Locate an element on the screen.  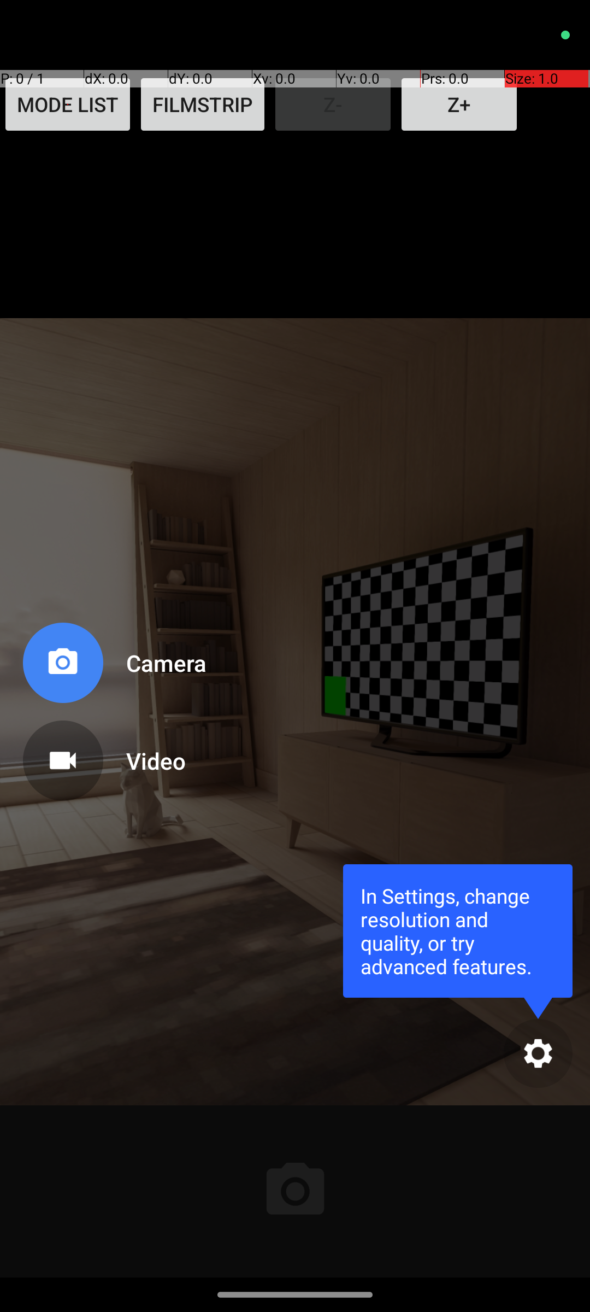
In Settings, change resolution and quality, or try advanced features. is located at coordinates (458, 930).